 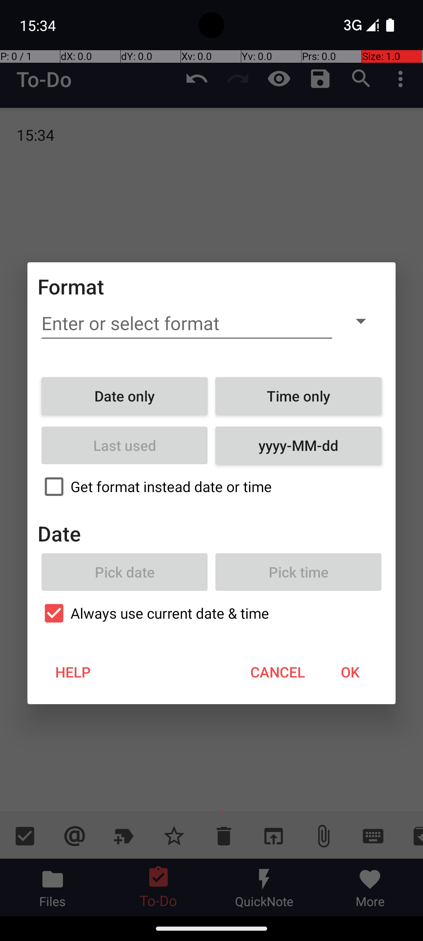 I want to click on Always use current date & time, so click(x=211, y=613).